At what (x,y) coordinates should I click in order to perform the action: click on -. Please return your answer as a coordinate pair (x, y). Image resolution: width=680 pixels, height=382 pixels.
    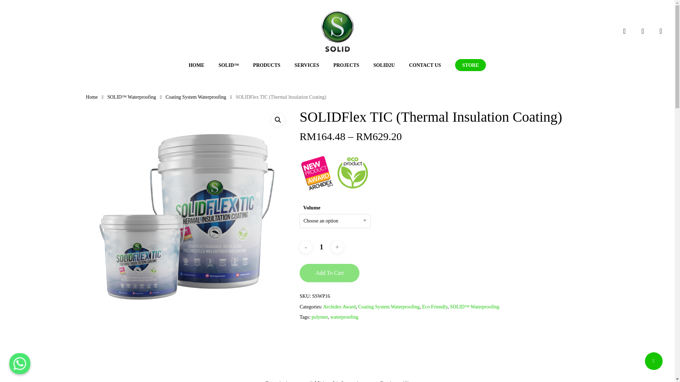
    Looking at the image, I should click on (306, 247).